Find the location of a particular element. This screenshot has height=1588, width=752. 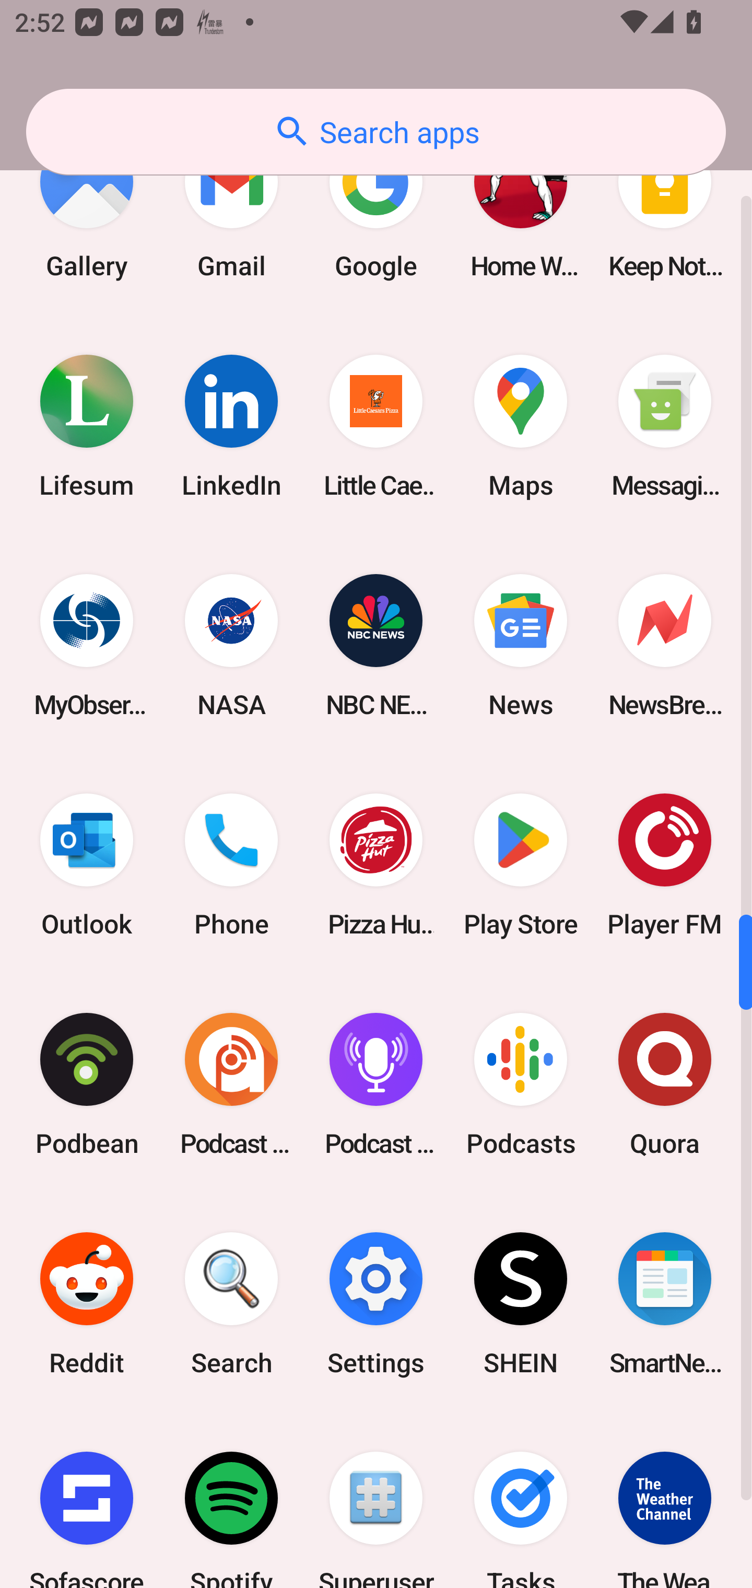

Messaging is located at coordinates (665, 426).